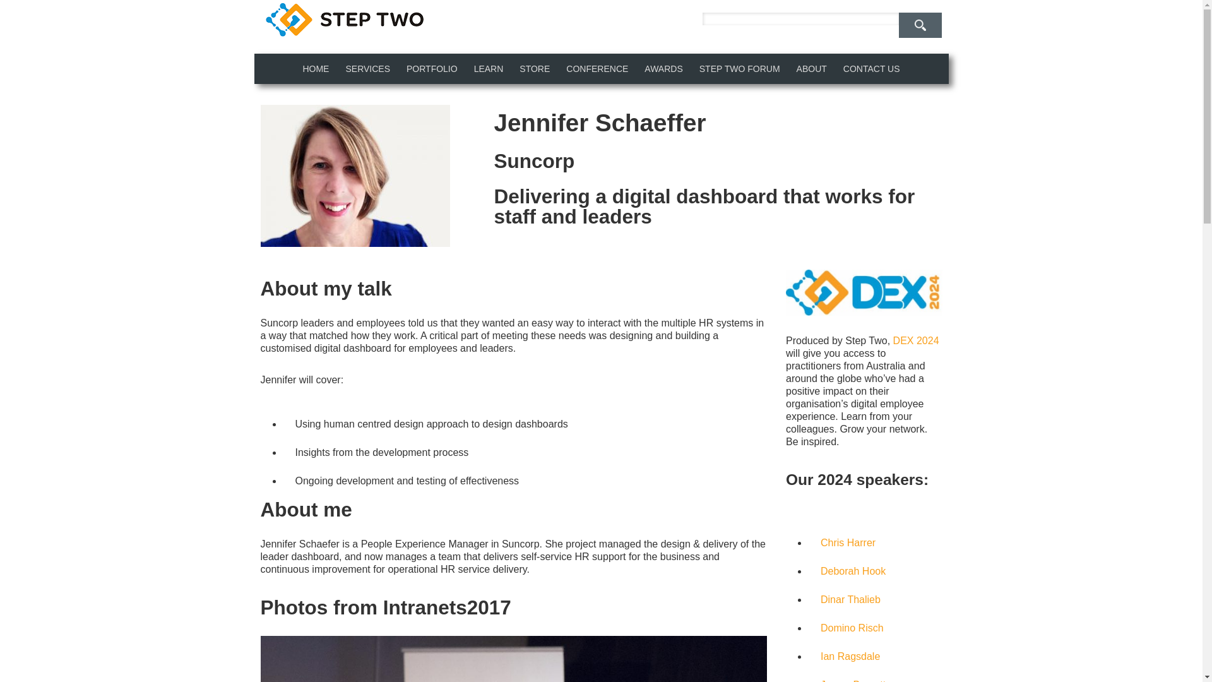 Image resolution: width=1212 pixels, height=682 pixels. Describe the element at coordinates (850, 599) in the screenshot. I see `Dinar Thalieb` at that location.